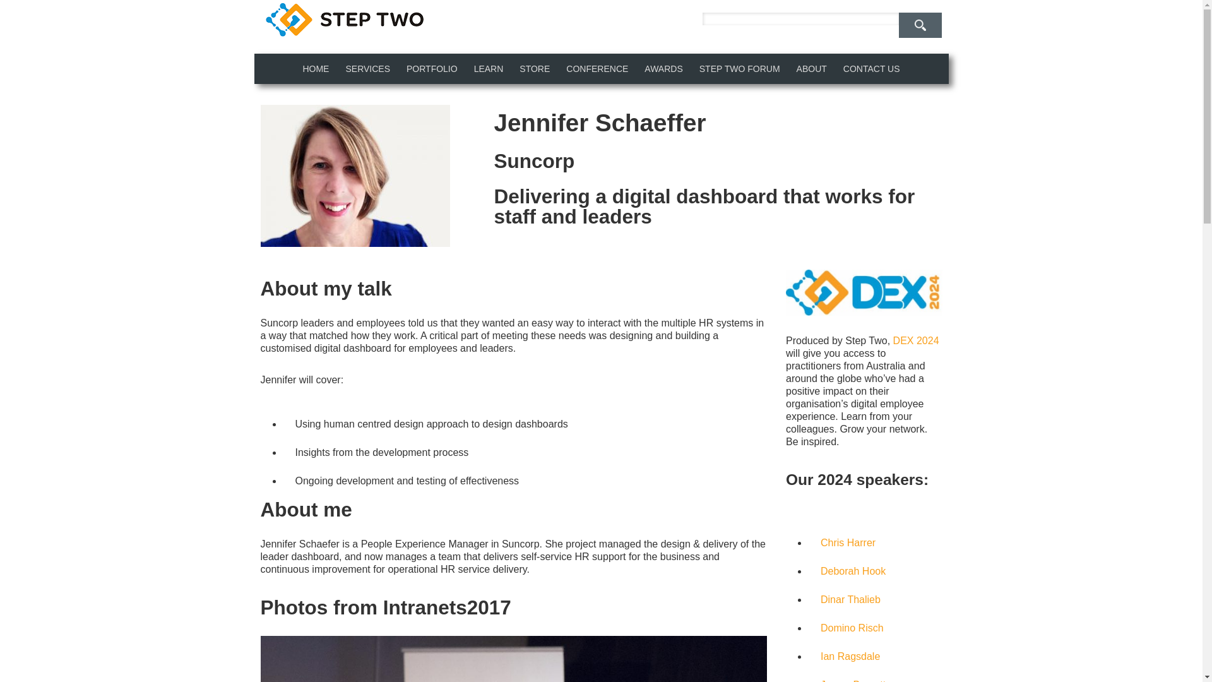 Image resolution: width=1212 pixels, height=682 pixels. Describe the element at coordinates (850, 599) in the screenshot. I see `Dinar Thalieb` at that location.